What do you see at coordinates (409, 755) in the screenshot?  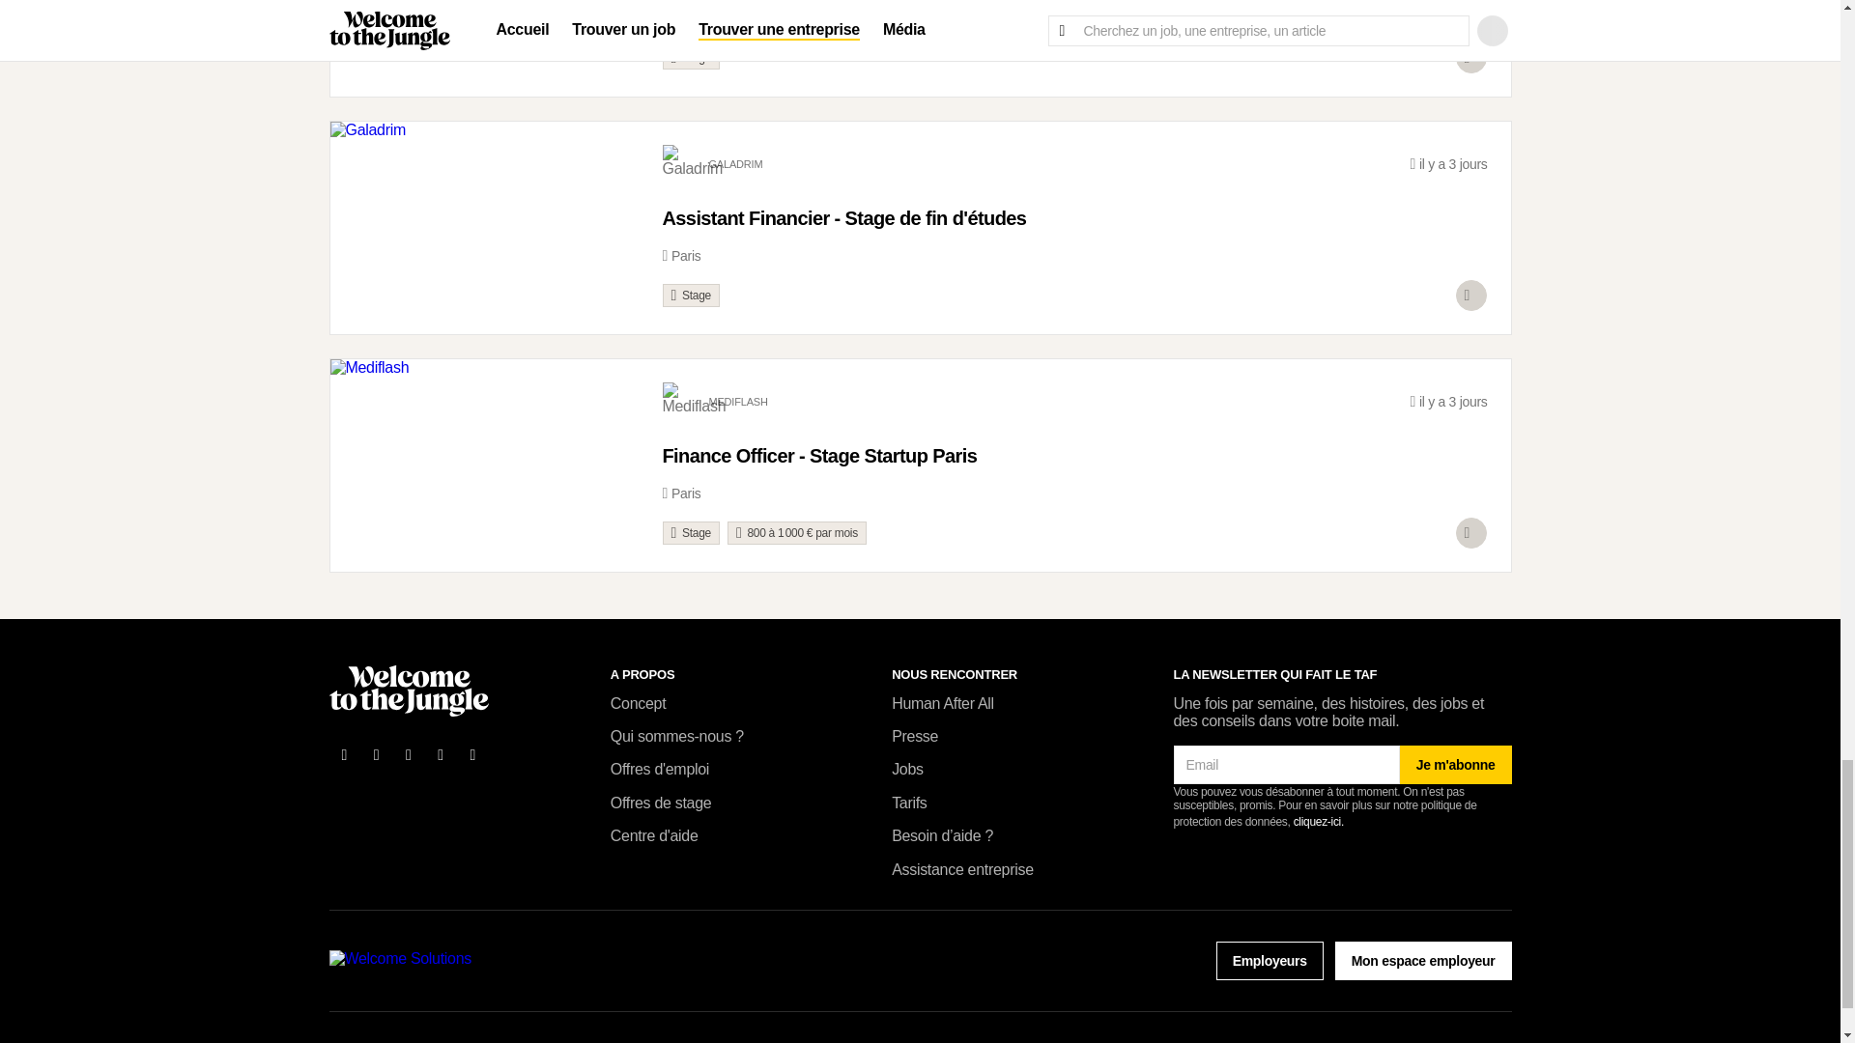 I see `LinkedIn` at bounding box center [409, 755].